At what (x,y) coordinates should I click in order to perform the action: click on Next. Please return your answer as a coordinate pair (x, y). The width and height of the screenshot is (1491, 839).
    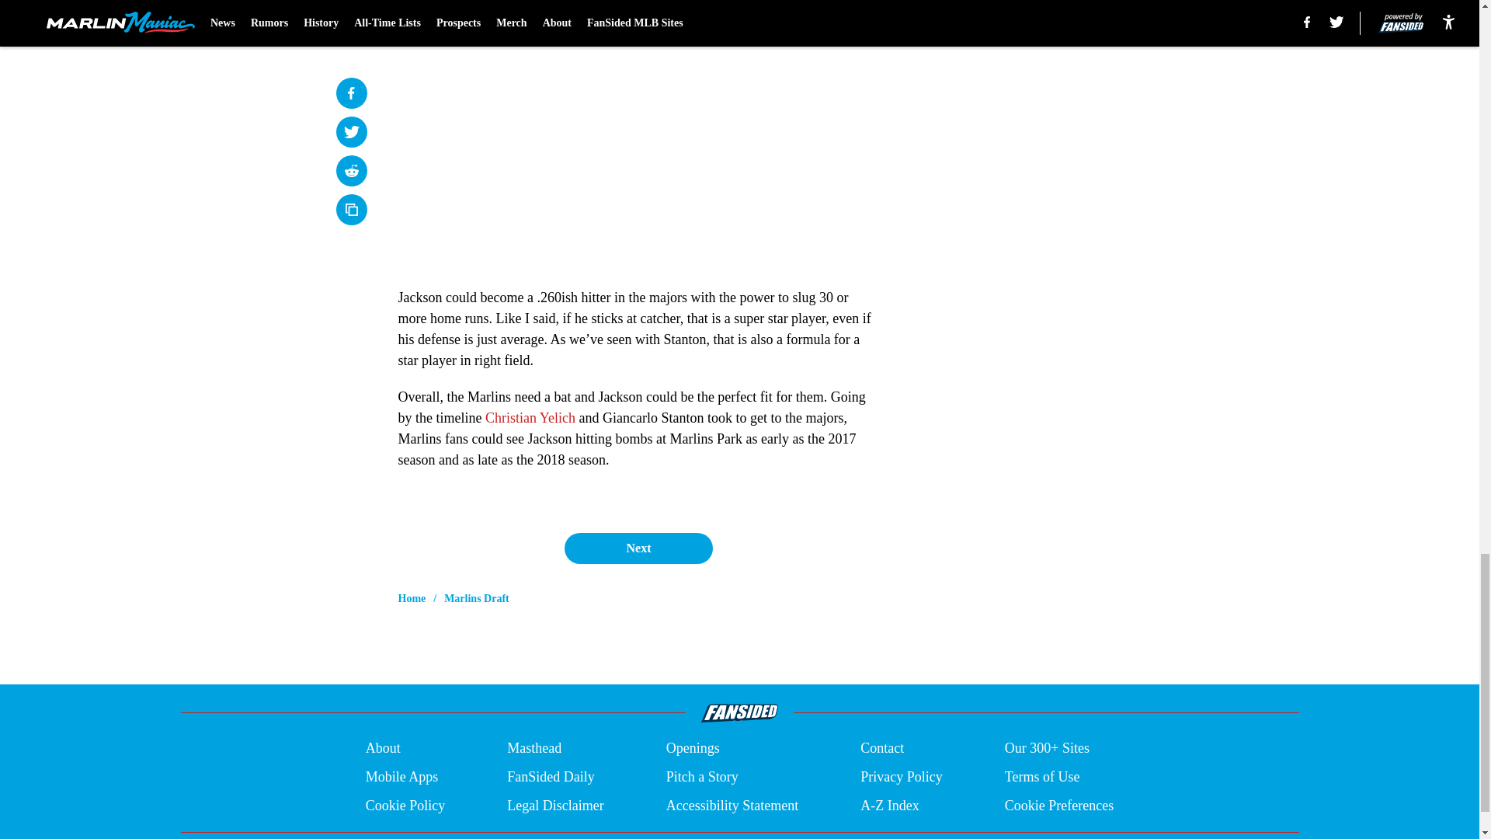
    Looking at the image, I should click on (638, 548).